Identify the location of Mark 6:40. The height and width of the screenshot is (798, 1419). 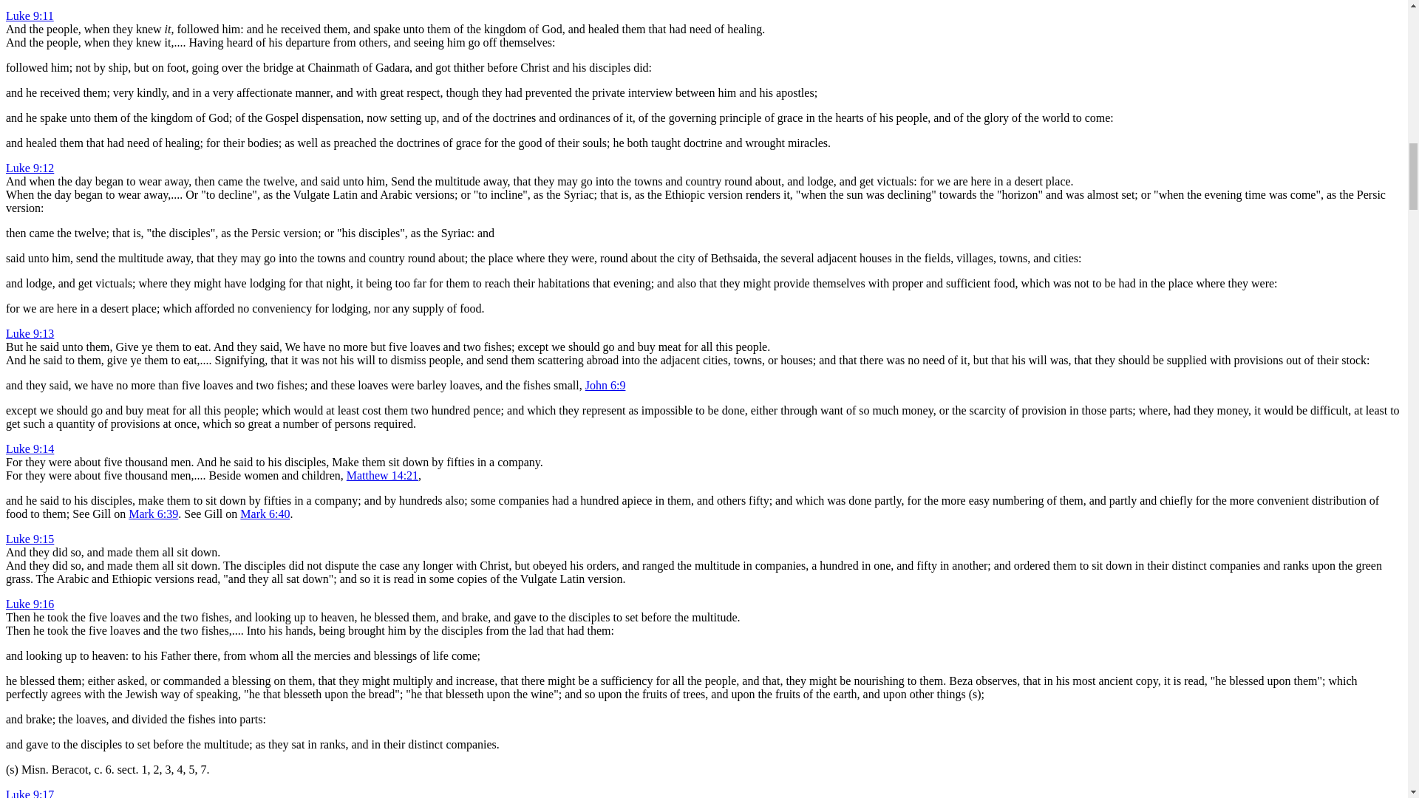
(265, 514).